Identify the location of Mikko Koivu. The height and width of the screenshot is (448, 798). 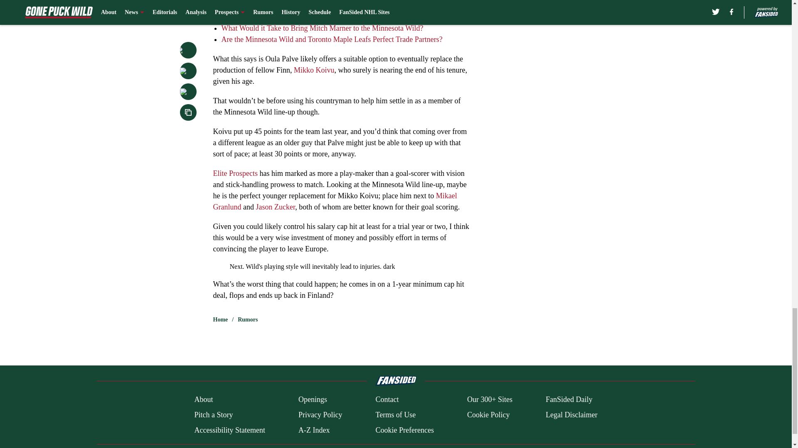
(314, 70).